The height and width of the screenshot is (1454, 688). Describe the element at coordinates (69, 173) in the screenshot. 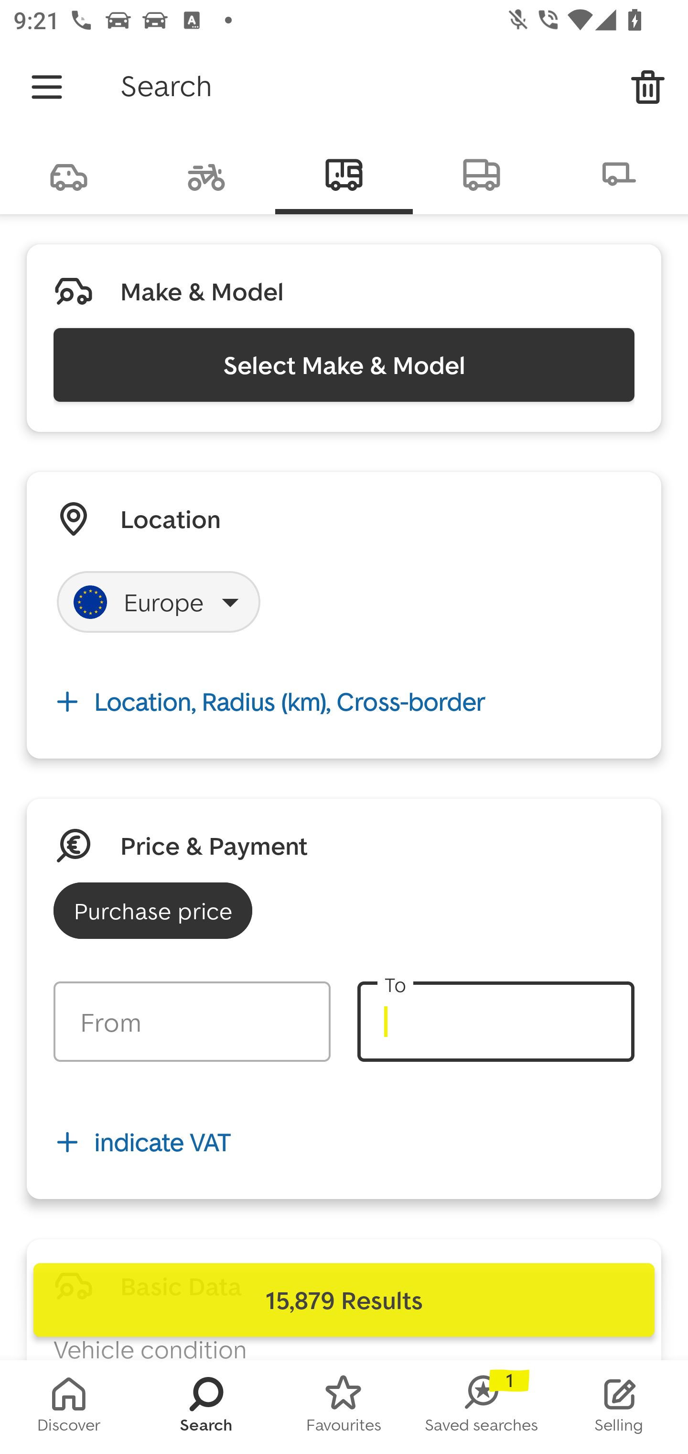

I see `CAR_SEARCH` at that location.